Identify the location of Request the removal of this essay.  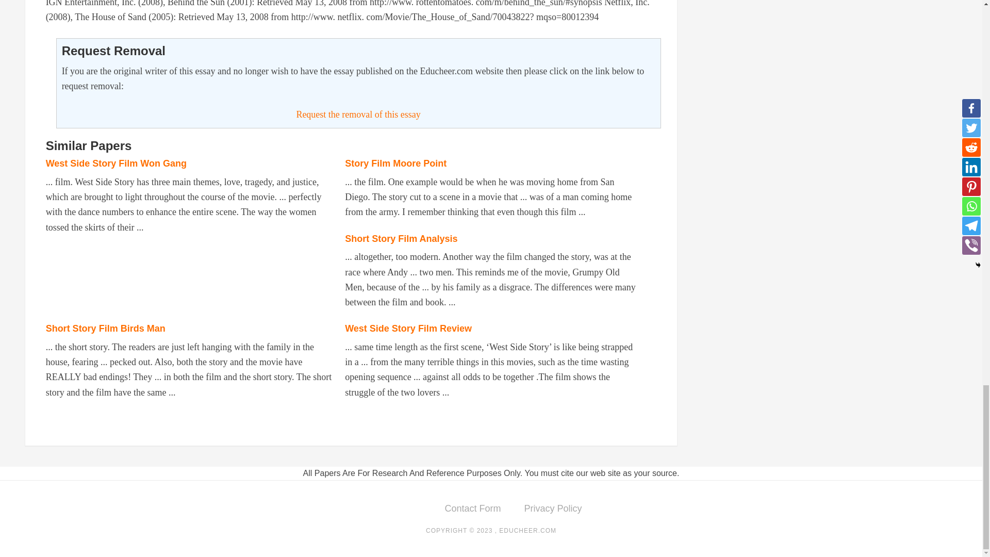
(358, 114).